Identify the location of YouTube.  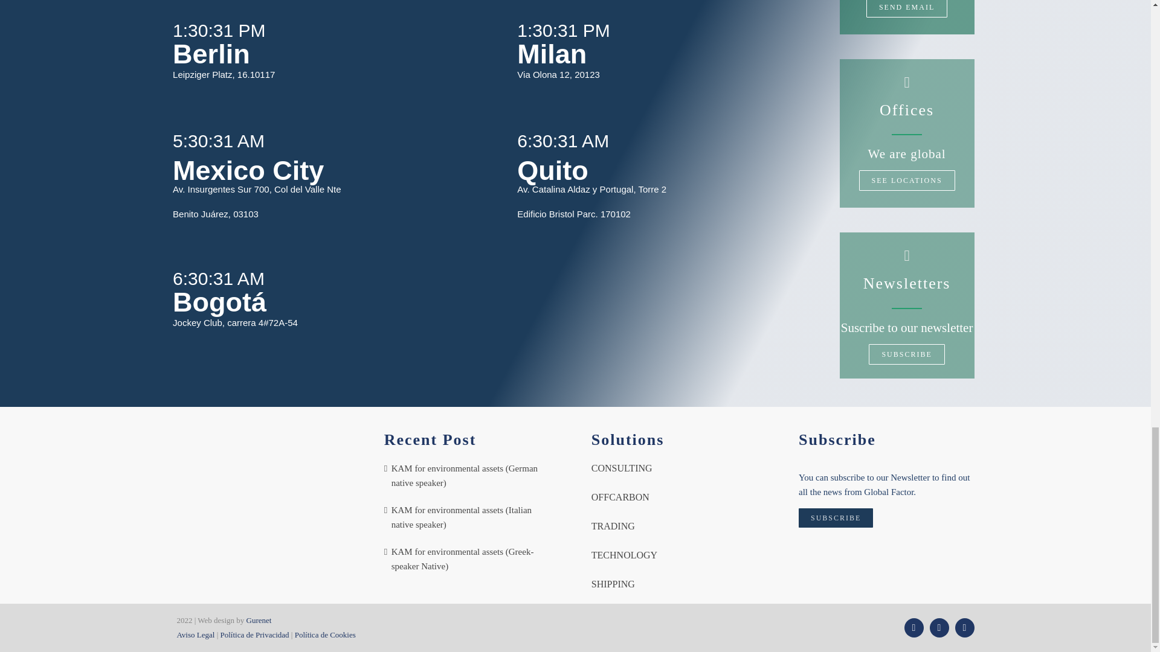
(939, 628).